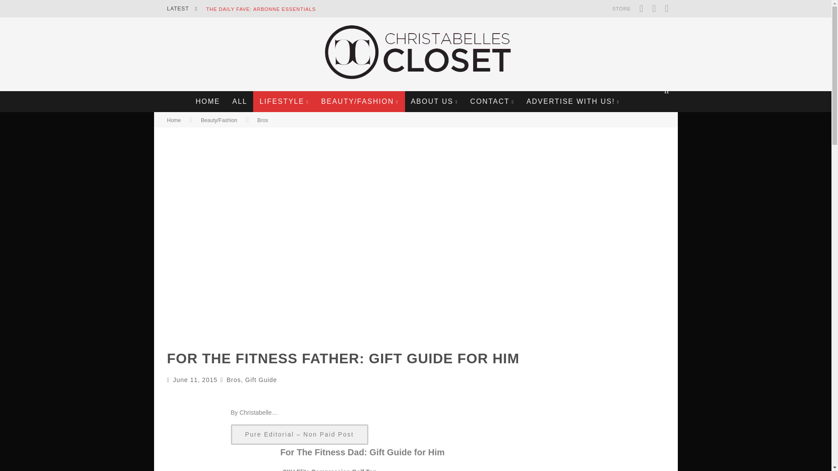  What do you see at coordinates (234, 379) in the screenshot?
I see `View all posts in Bros` at bounding box center [234, 379].